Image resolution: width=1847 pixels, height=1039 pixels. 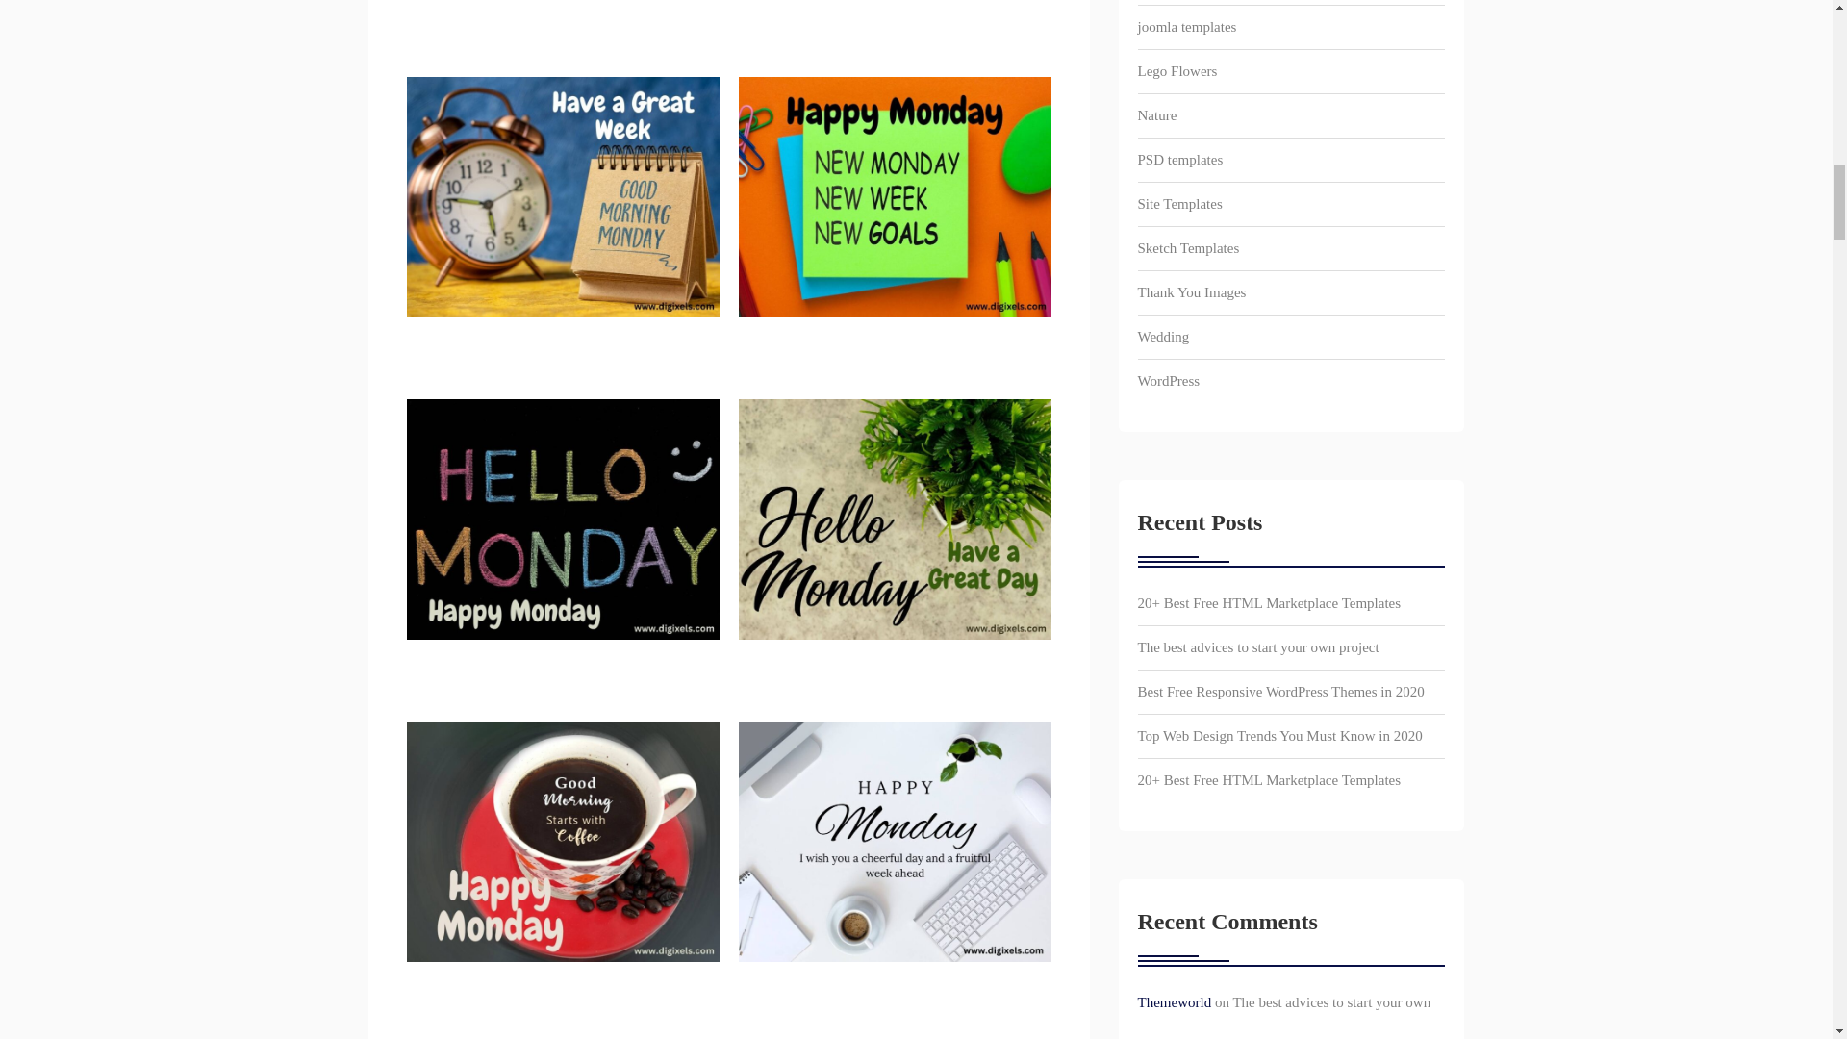 I want to click on 5K Happy Monday Images Free Download With Quotes 4, so click(x=562, y=196).